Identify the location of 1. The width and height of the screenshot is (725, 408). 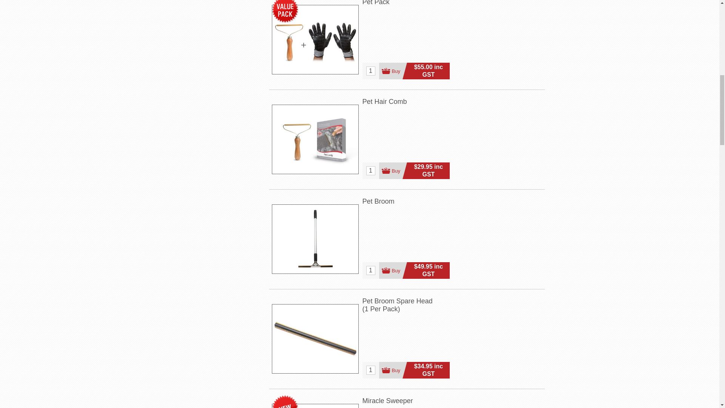
(371, 270).